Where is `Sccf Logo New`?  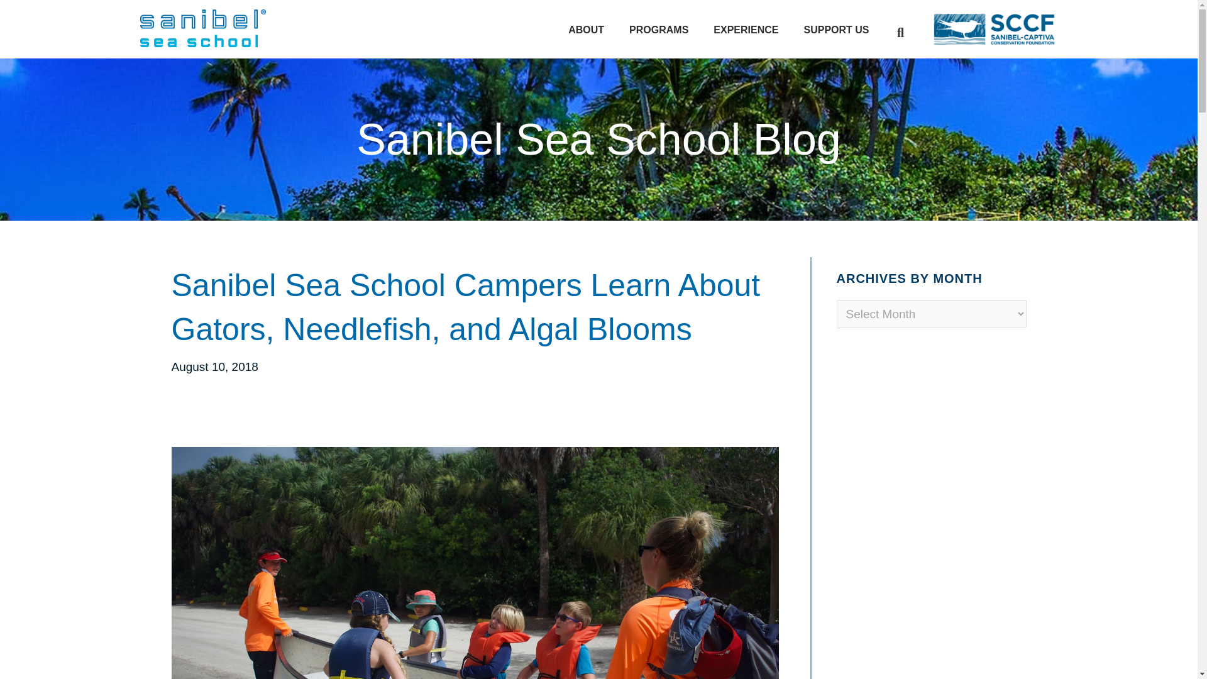
Sccf Logo New is located at coordinates (995, 29).